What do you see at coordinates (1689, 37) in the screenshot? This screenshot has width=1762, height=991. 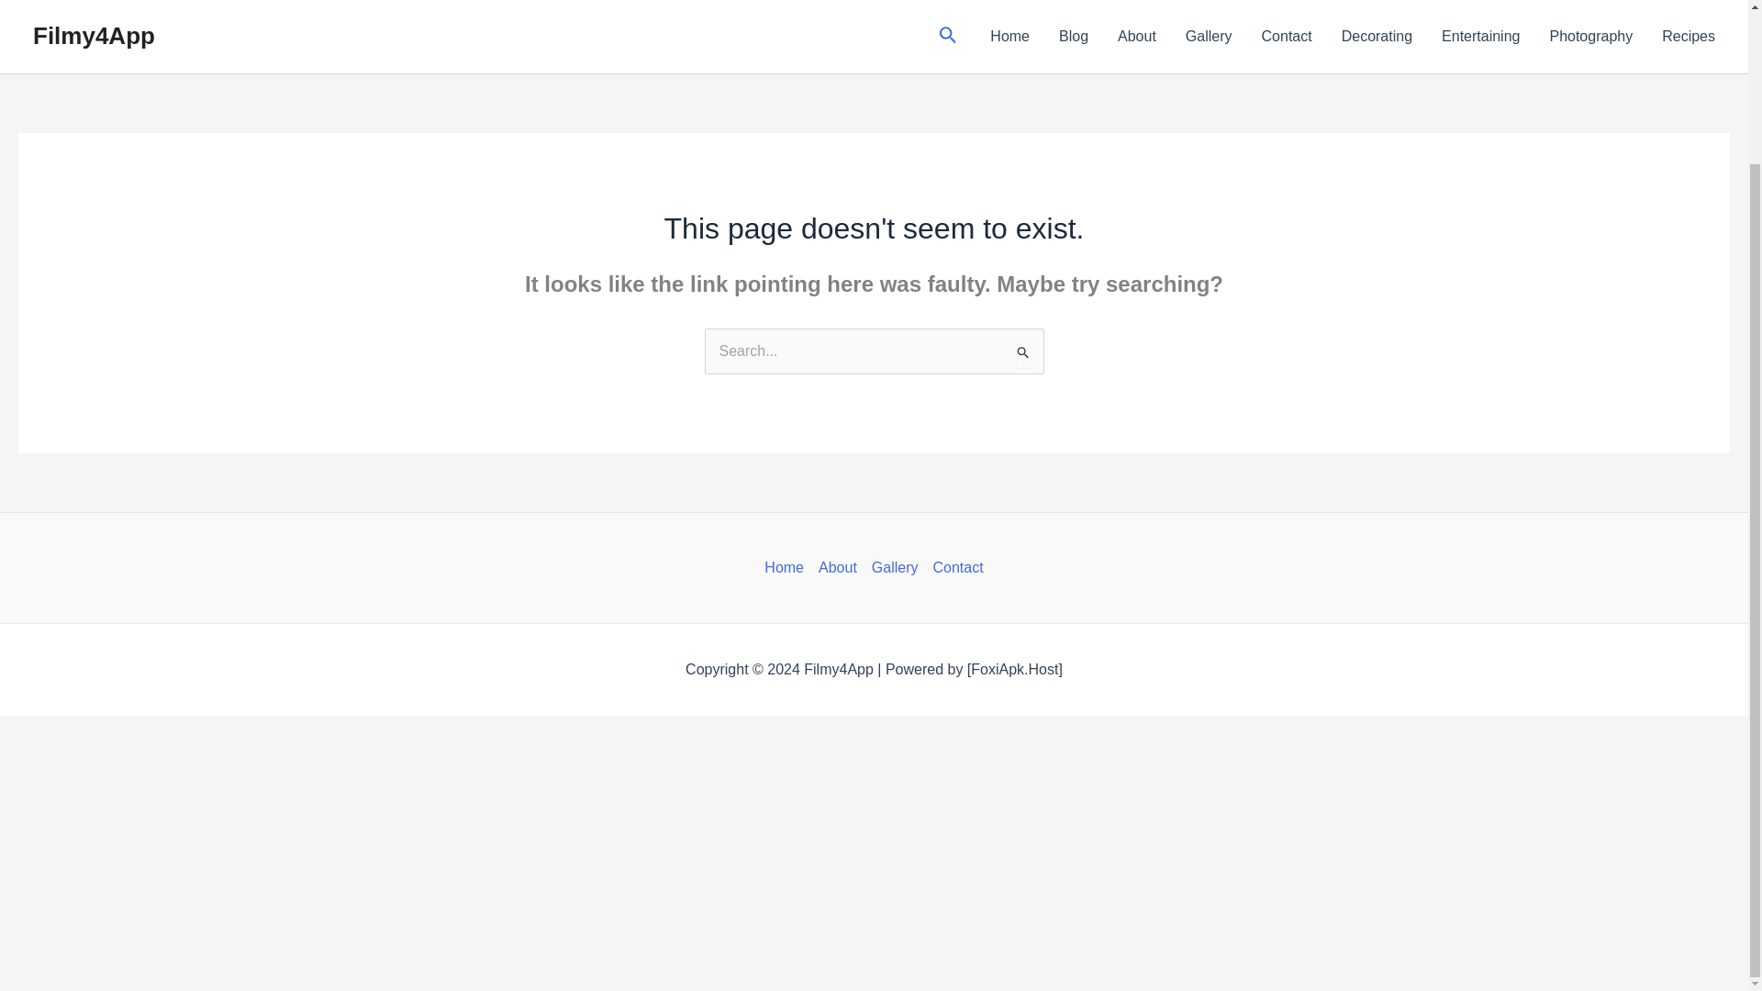 I see `Recipes` at bounding box center [1689, 37].